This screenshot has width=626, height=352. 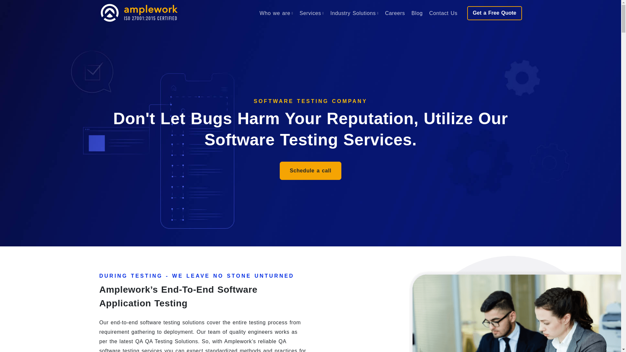 What do you see at coordinates (276, 13) in the screenshot?
I see `Who we are` at bounding box center [276, 13].